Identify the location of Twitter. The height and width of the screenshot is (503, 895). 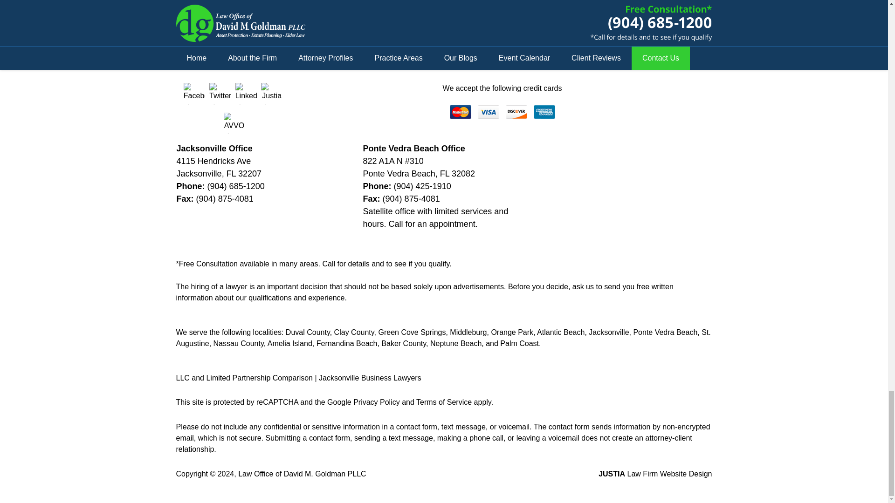
(220, 93).